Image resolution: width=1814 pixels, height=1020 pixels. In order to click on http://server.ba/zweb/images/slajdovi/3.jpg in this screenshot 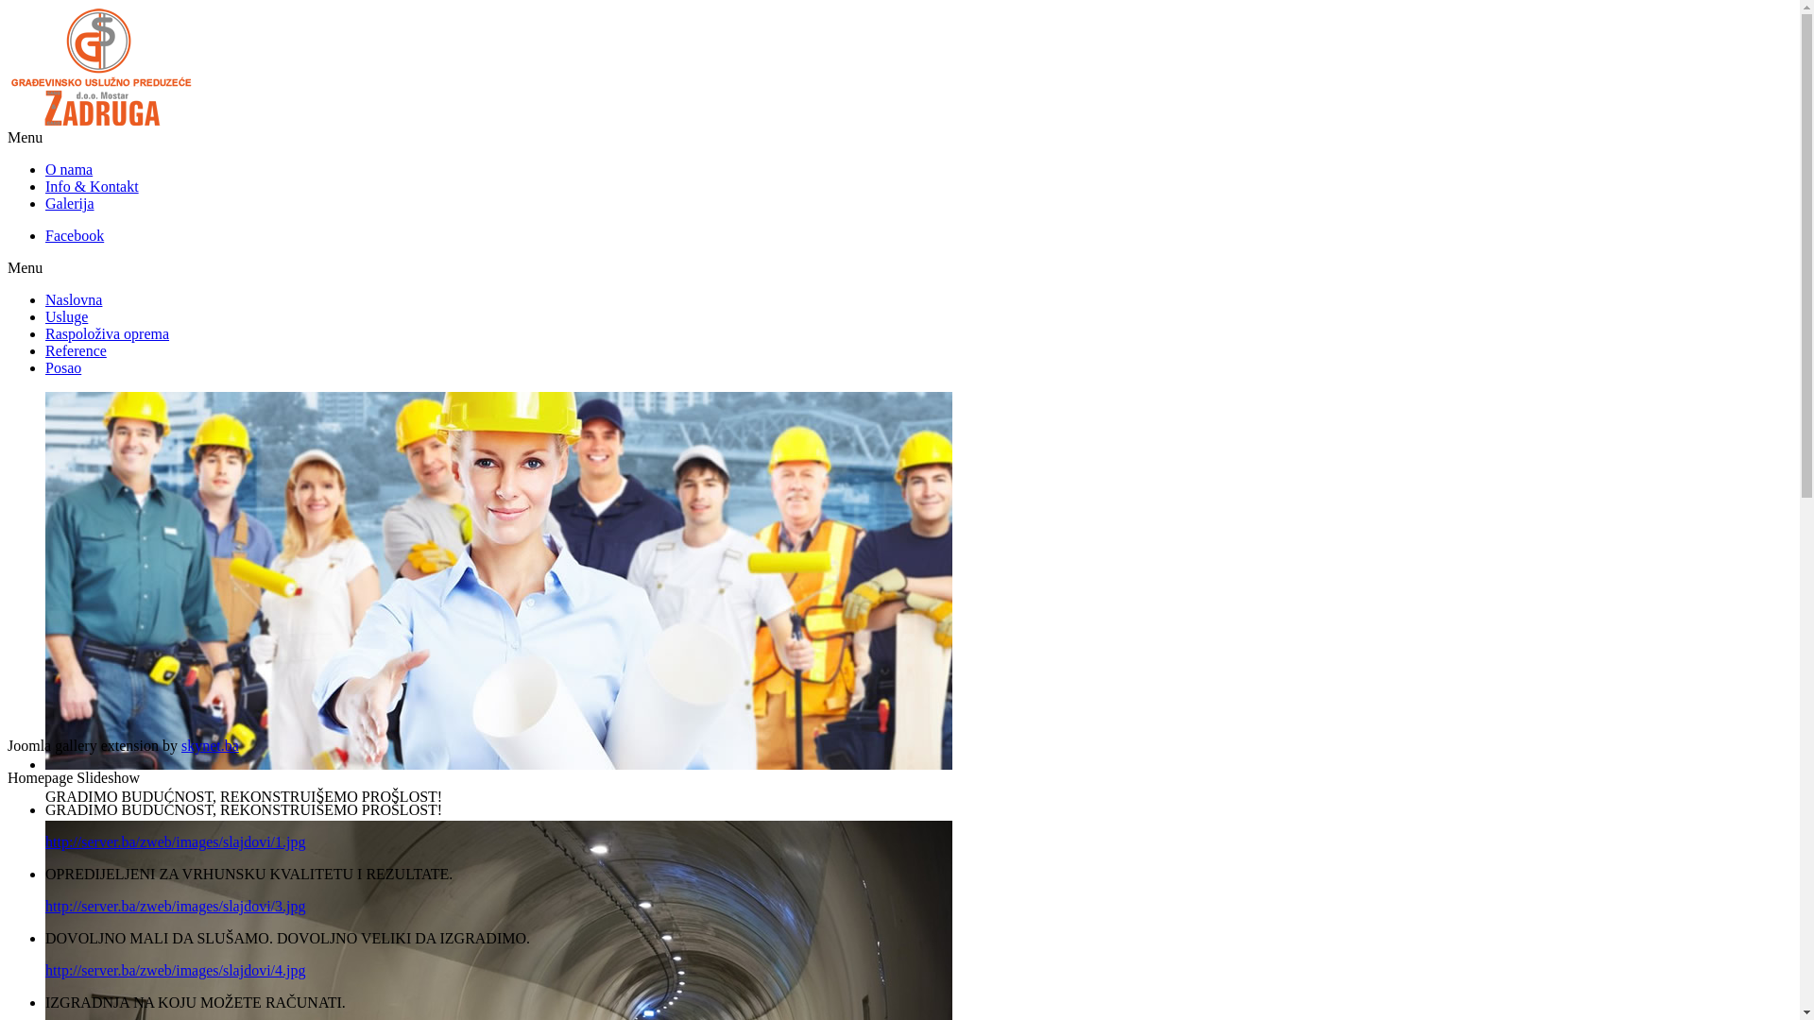, I will do `click(176, 907)`.